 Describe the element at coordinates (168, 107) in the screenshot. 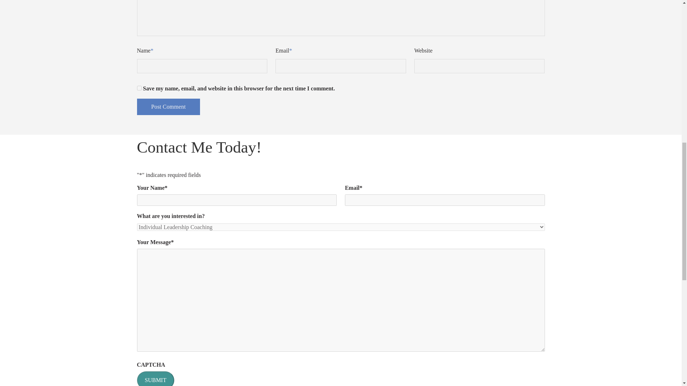

I see `Post Comment` at that location.